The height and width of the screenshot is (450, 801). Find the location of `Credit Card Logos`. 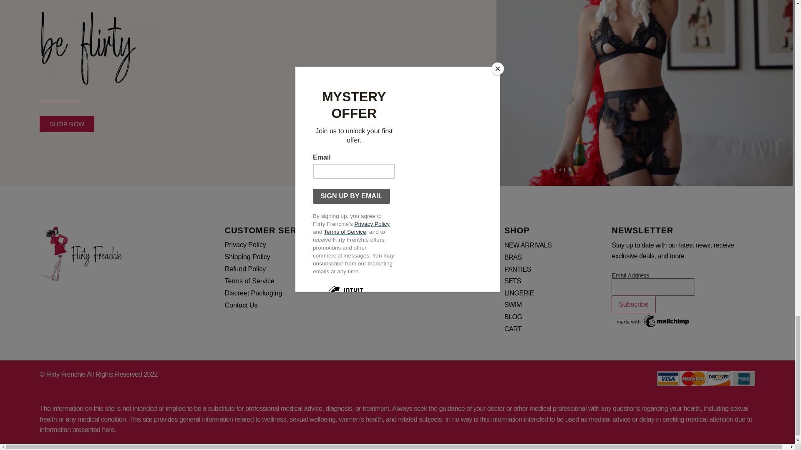

Credit Card Logos is located at coordinates (706, 378).